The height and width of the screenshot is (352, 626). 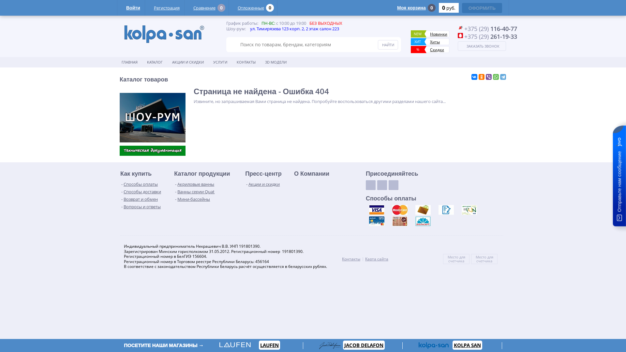 I want to click on Telegram, so click(x=503, y=77).